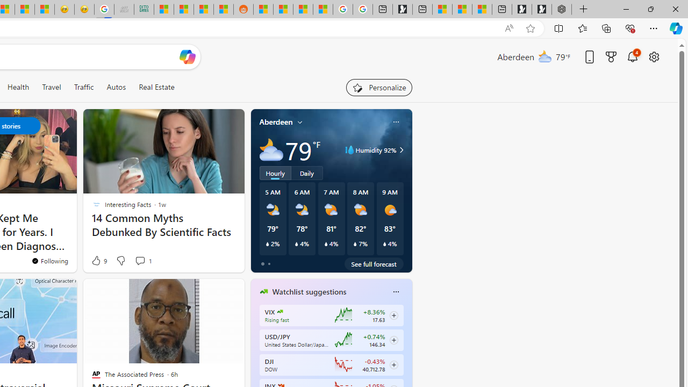 The image size is (688, 387). What do you see at coordinates (307, 173) in the screenshot?
I see `Daily` at bounding box center [307, 173].